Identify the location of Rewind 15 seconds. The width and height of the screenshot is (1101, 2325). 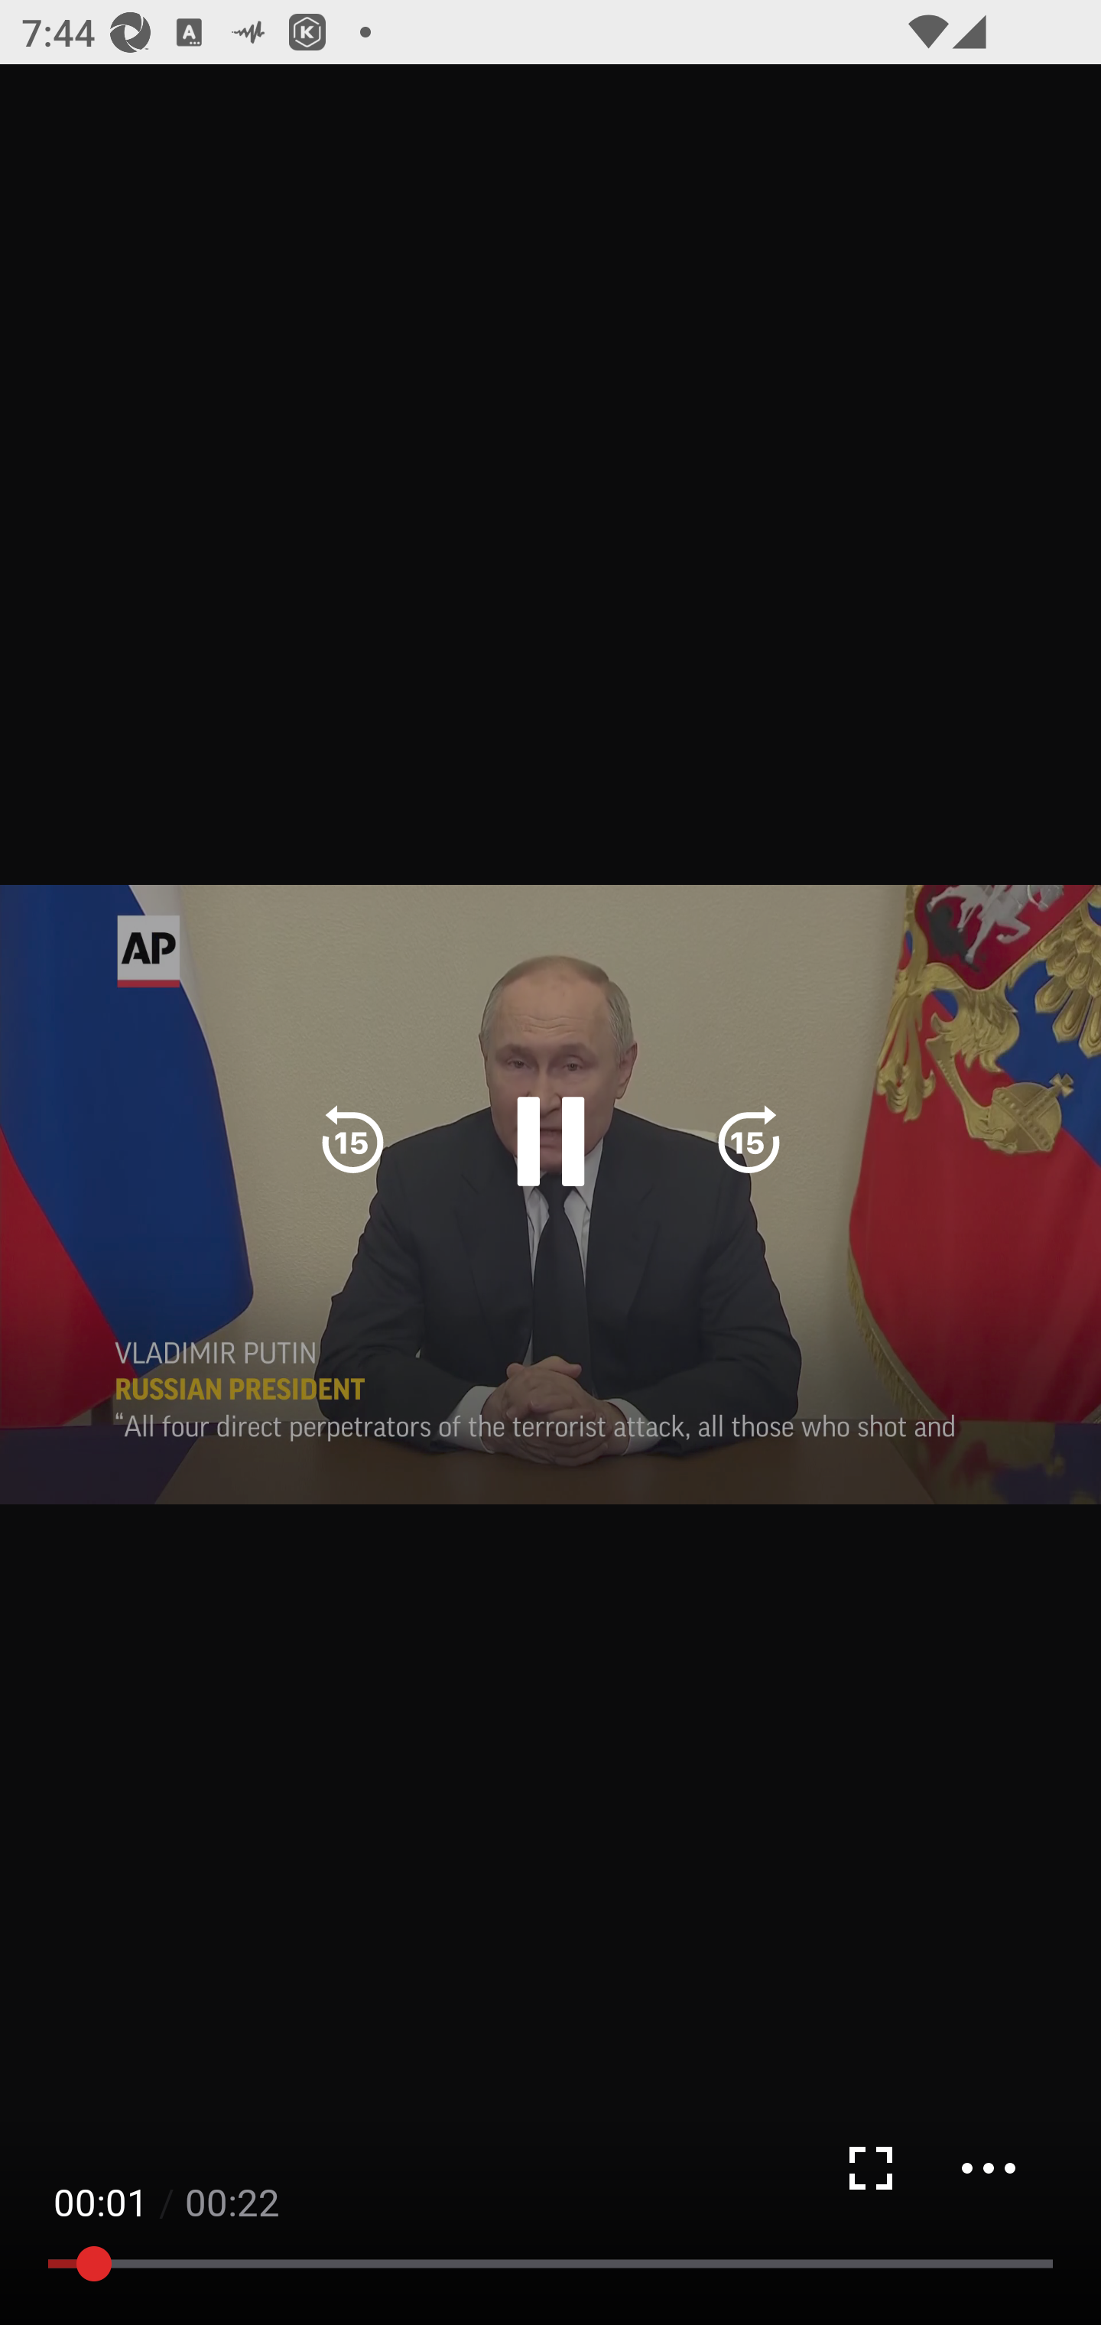
(352, 1141).